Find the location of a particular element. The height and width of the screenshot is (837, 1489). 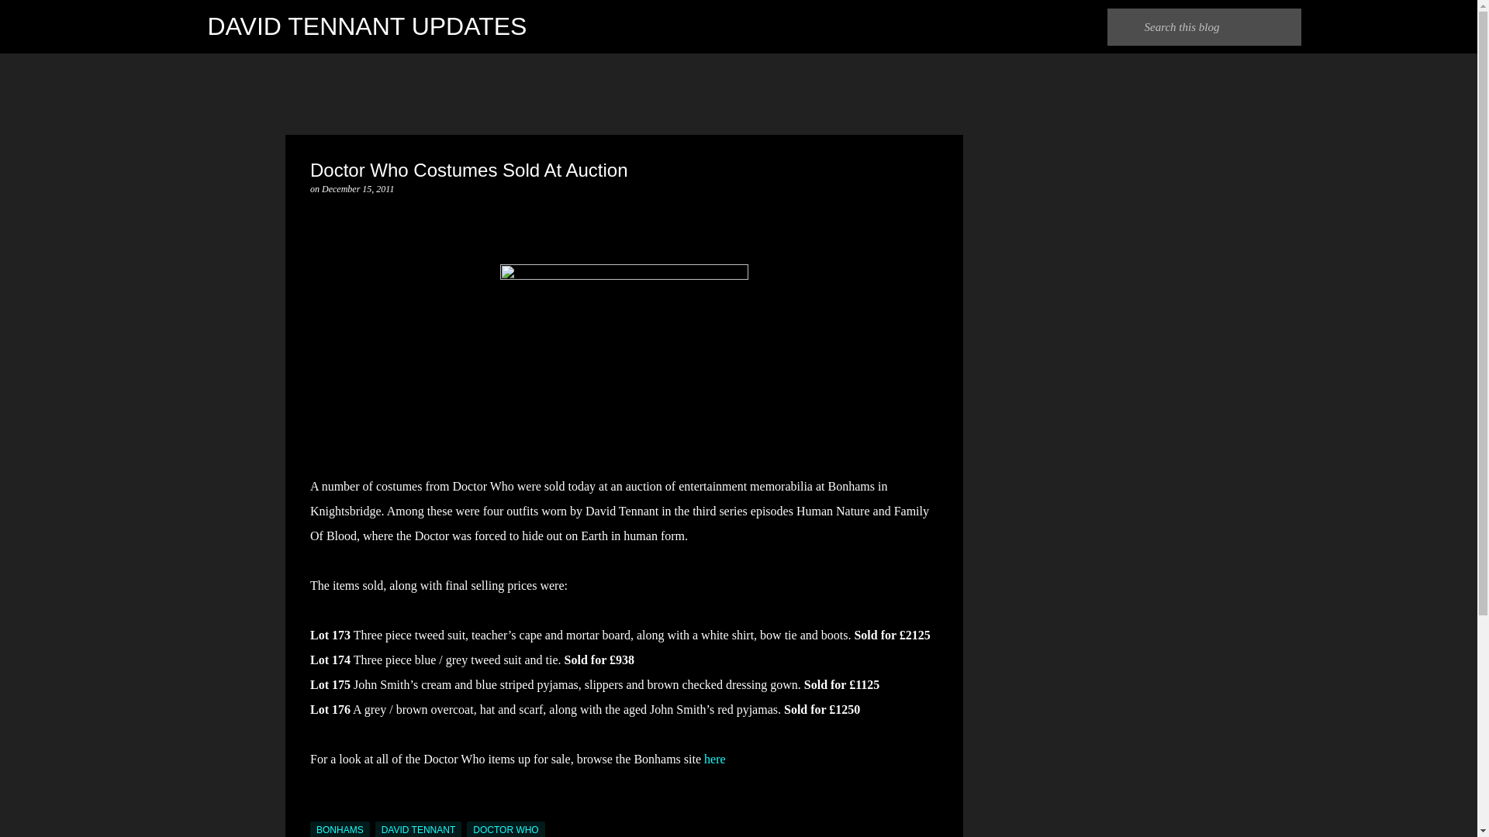

permanent link is located at coordinates (358, 188).